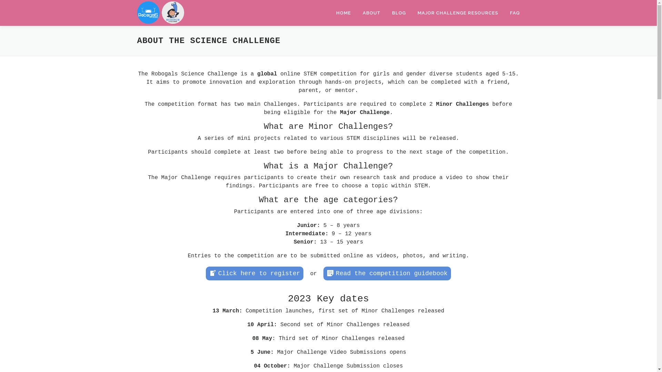  Describe the element at coordinates (255, 273) in the screenshot. I see `Click here to register` at that location.